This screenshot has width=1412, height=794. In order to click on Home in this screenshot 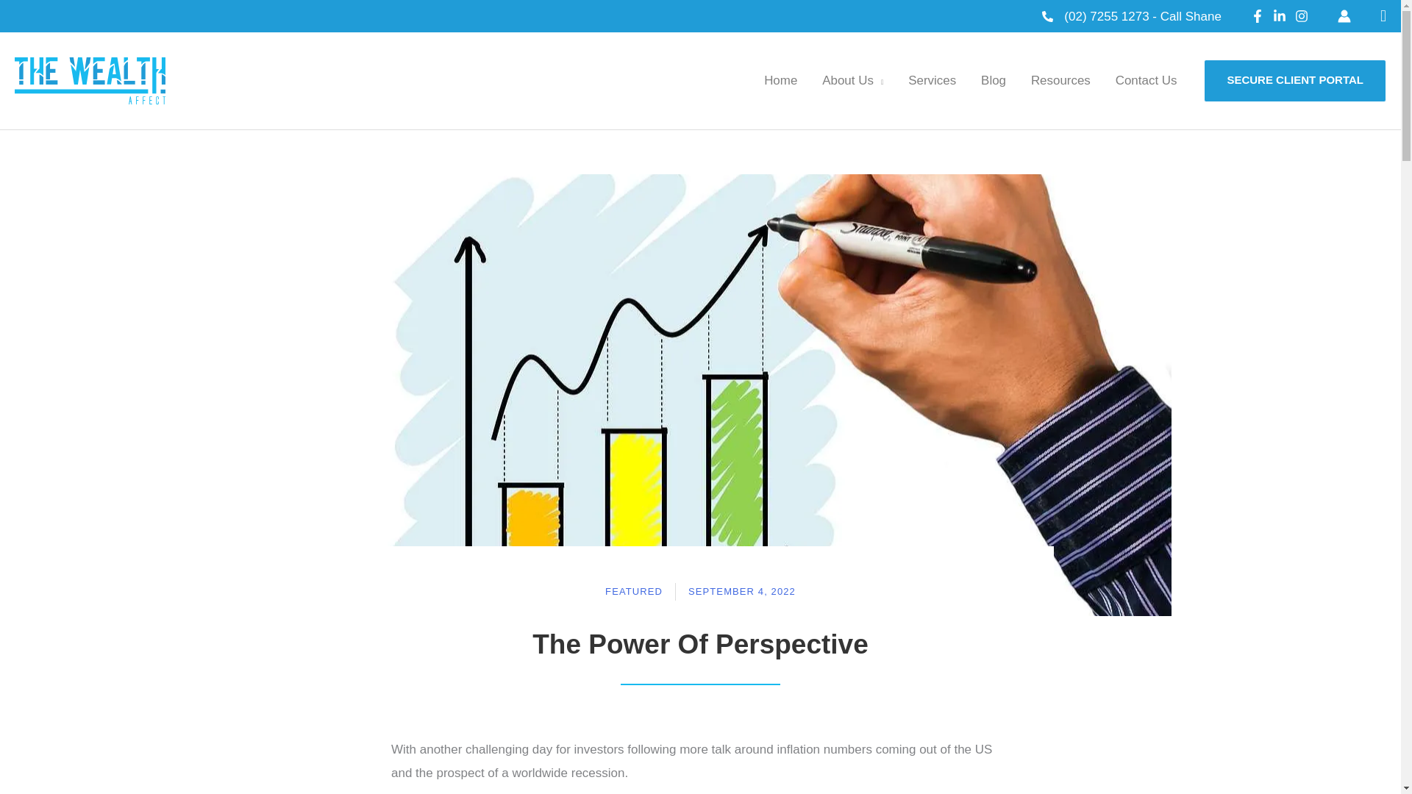, I will do `click(780, 80)`.